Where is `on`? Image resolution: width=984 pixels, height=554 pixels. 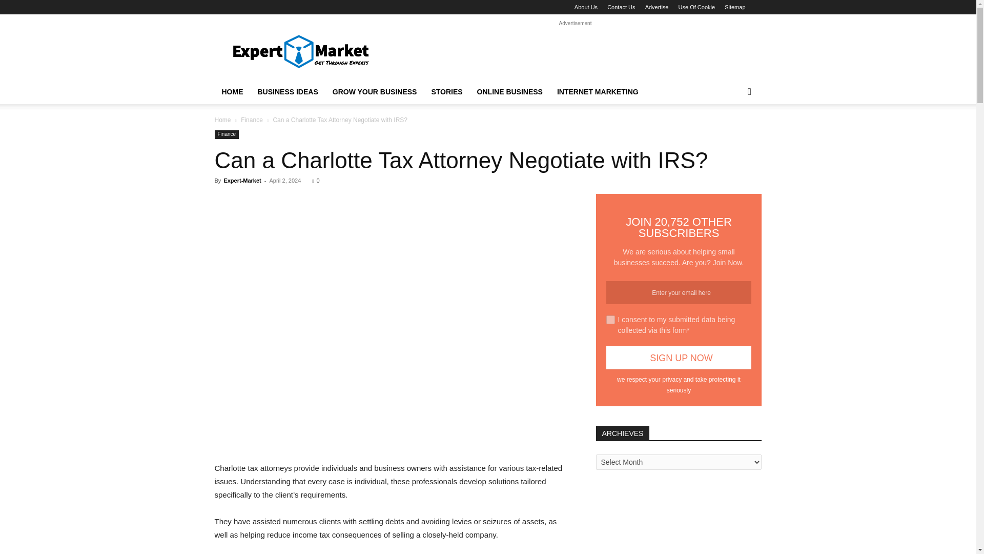 on is located at coordinates (610, 319).